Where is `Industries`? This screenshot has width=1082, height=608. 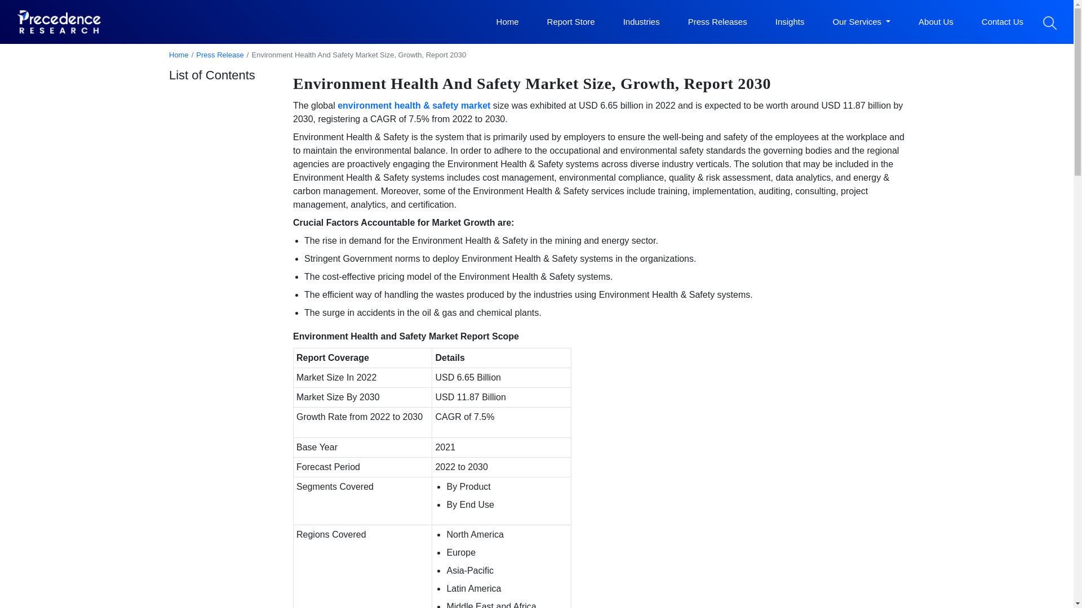
Industries is located at coordinates (641, 22).